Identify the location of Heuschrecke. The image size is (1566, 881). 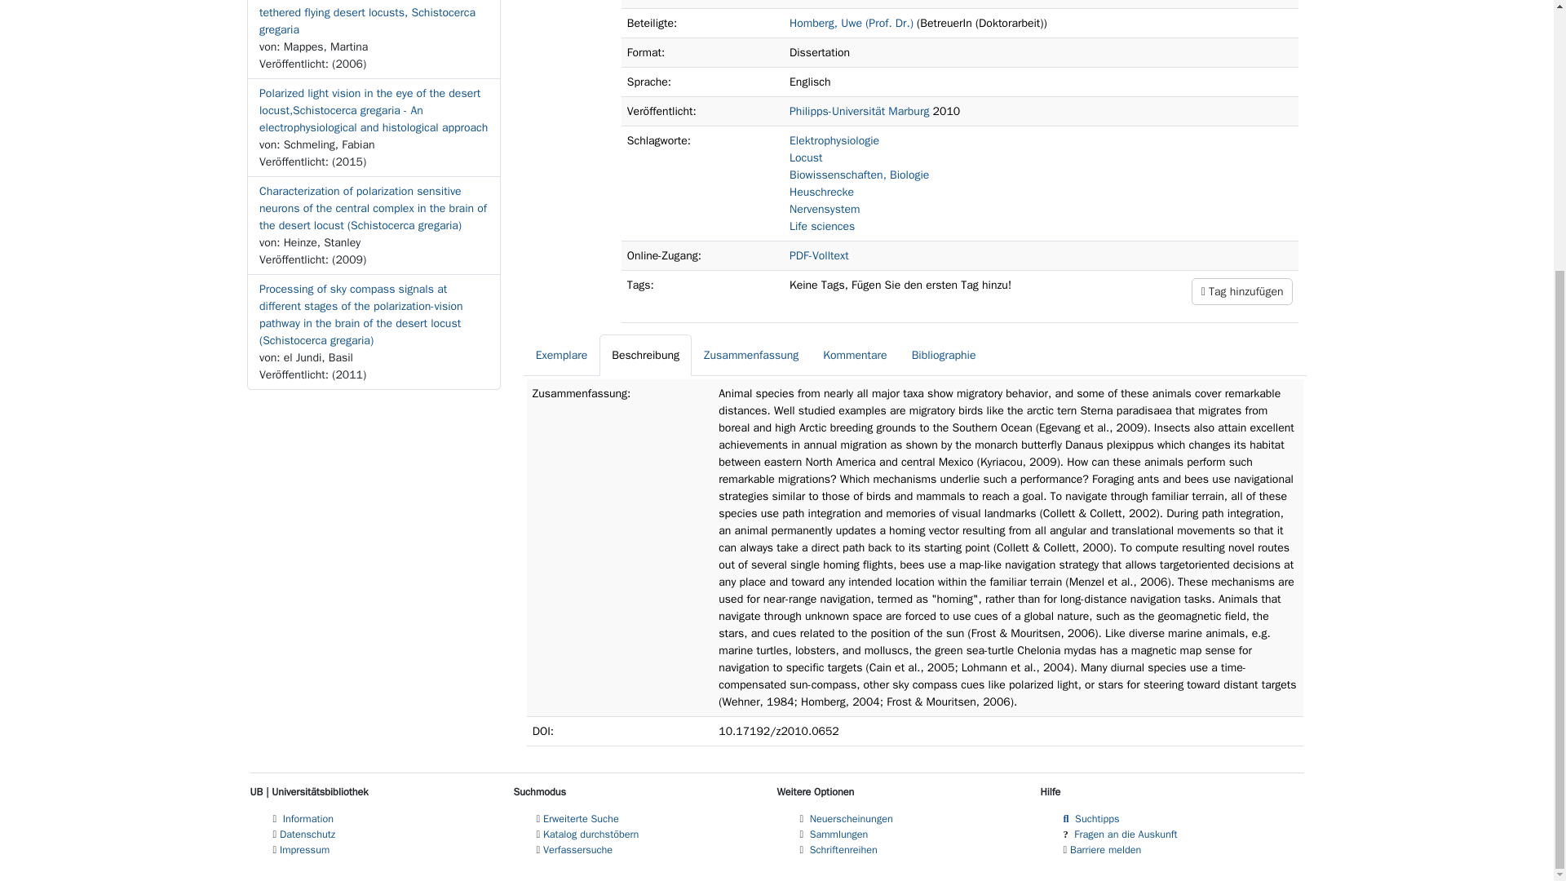
(821, 192).